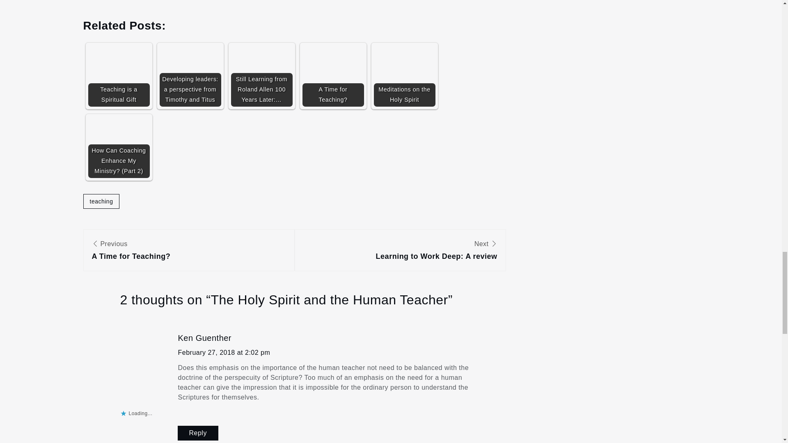 The width and height of the screenshot is (788, 443). Describe the element at coordinates (224, 353) in the screenshot. I see `Teaching is a Spiritual Gift` at that location.